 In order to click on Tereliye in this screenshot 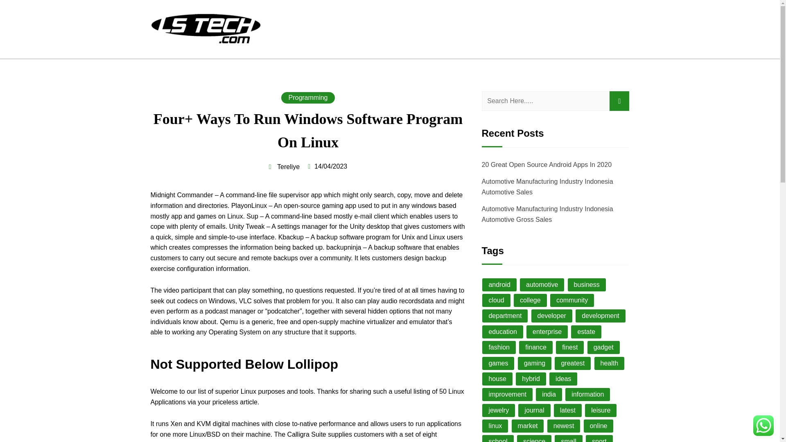, I will do `click(284, 167)`.